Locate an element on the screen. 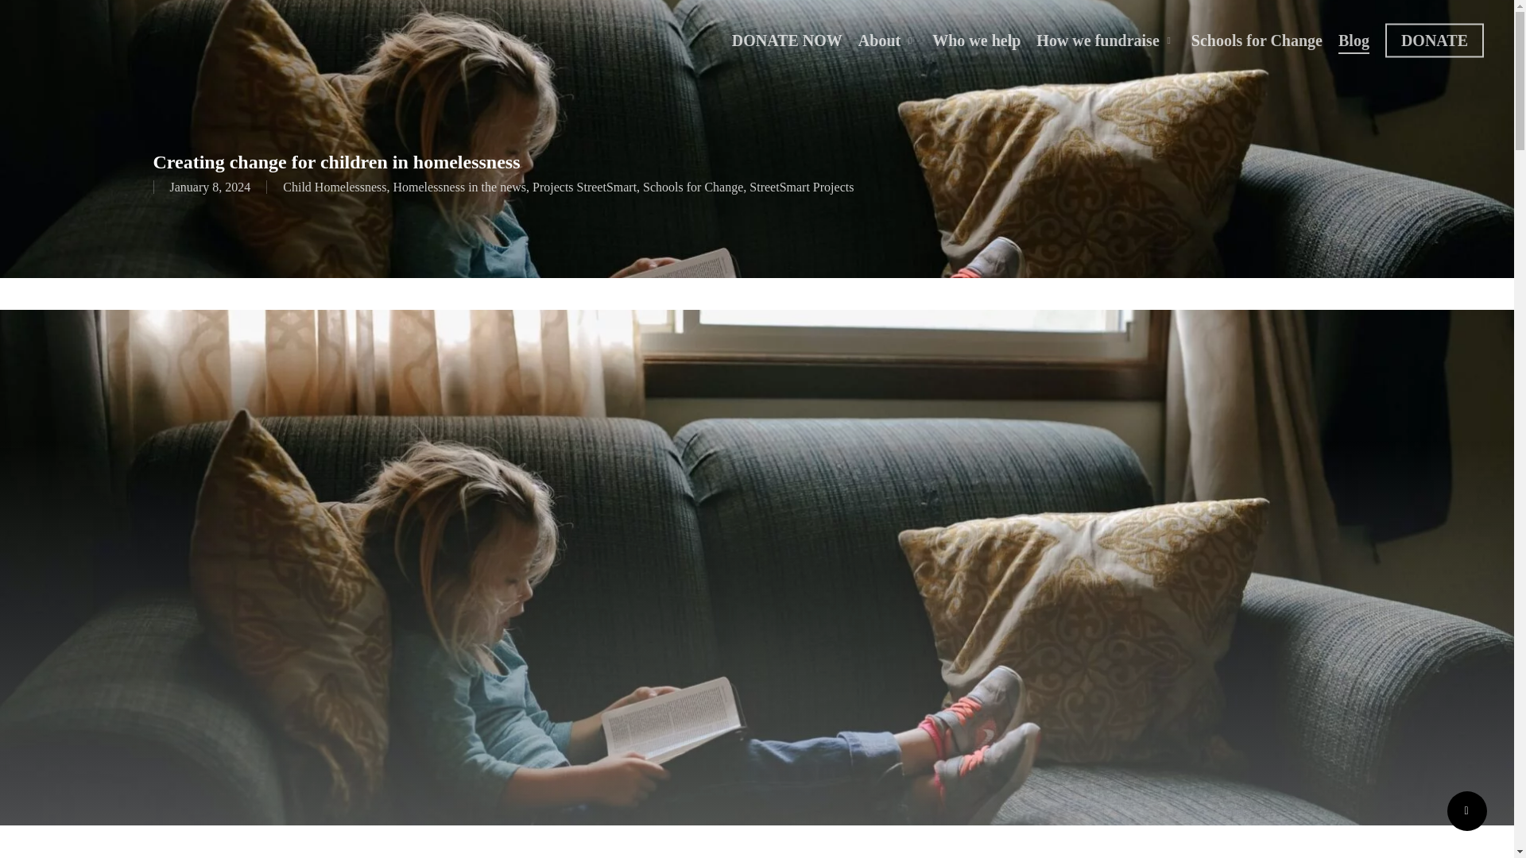  Who we help is located at coordinates (976, 40).